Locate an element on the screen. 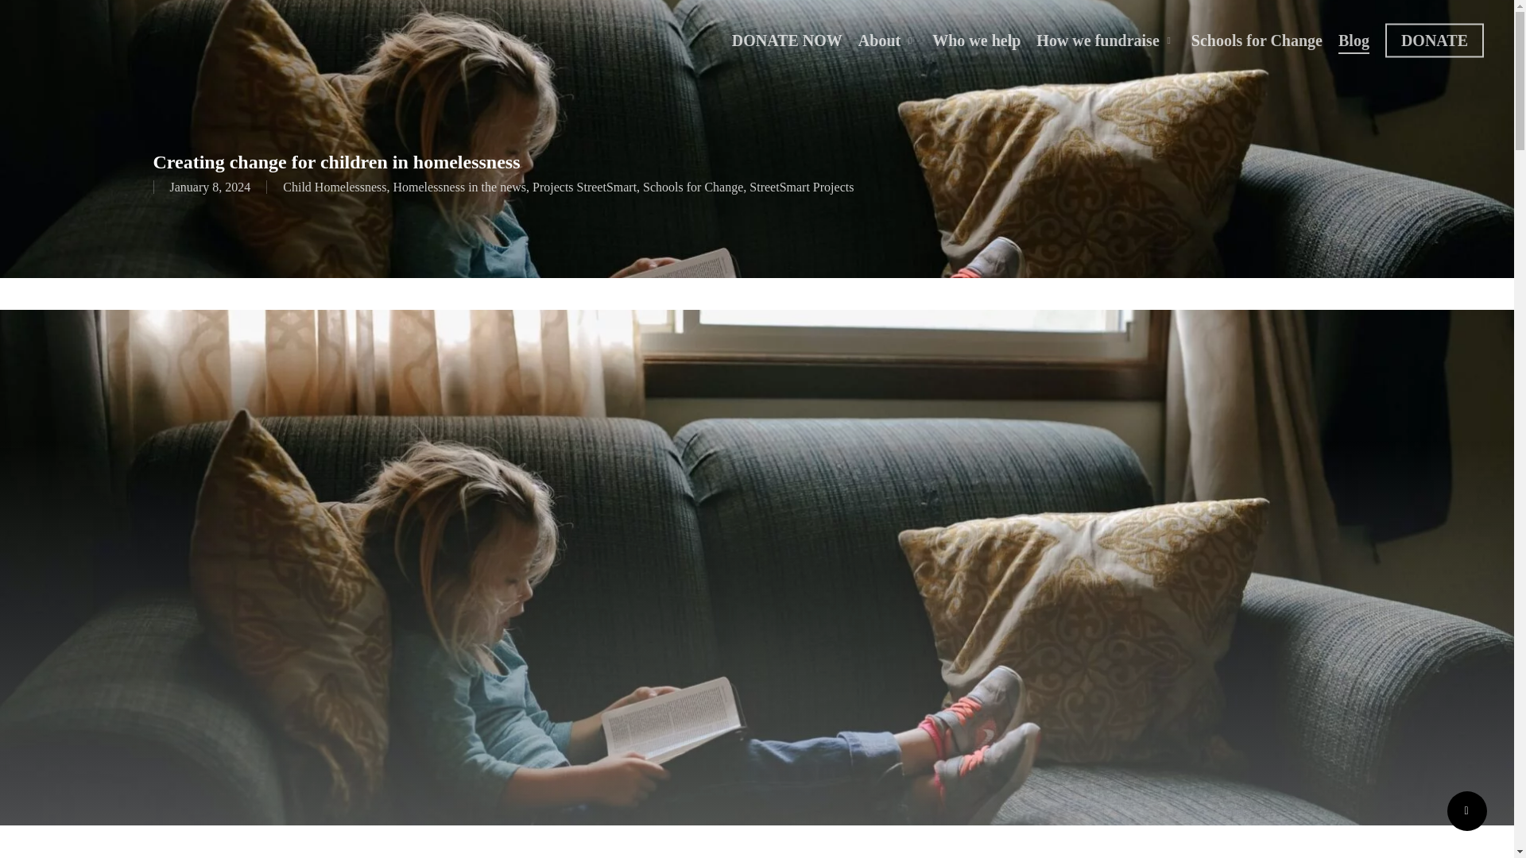  Who we help is located at coordinates (976, 40).